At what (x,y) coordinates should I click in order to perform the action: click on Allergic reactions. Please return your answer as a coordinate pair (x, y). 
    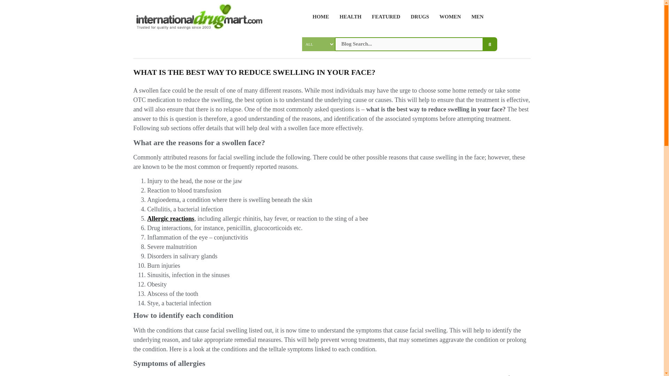
    Looking at the image, I should click on (170, 219).